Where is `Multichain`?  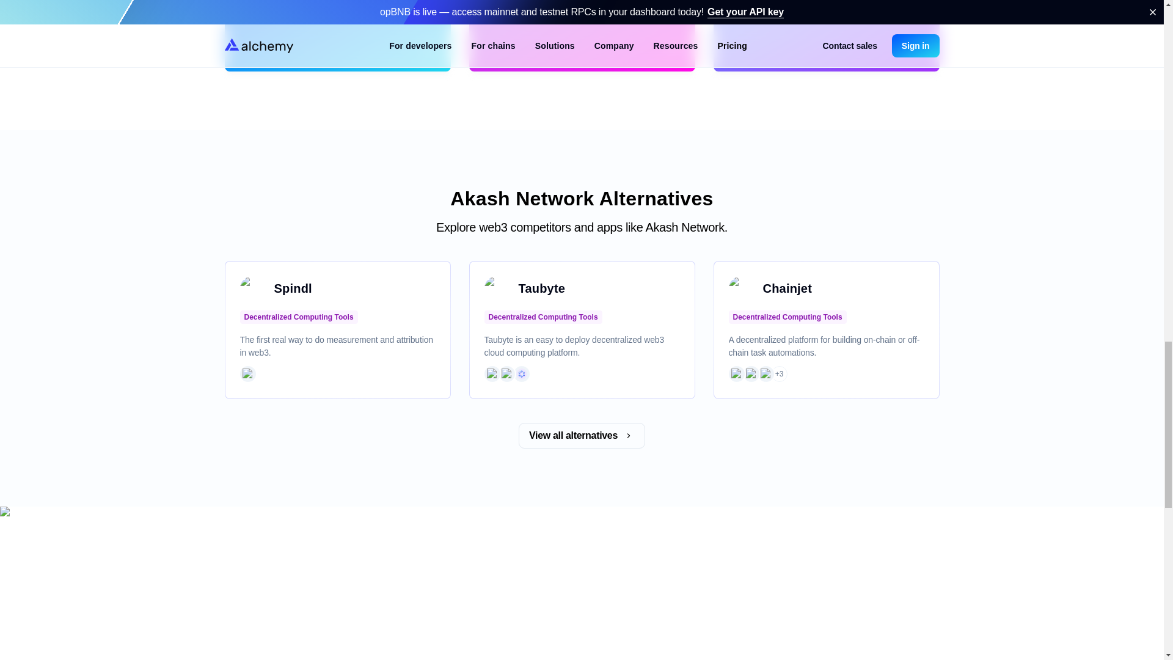 Multichain is located at coordinates (521, 374).